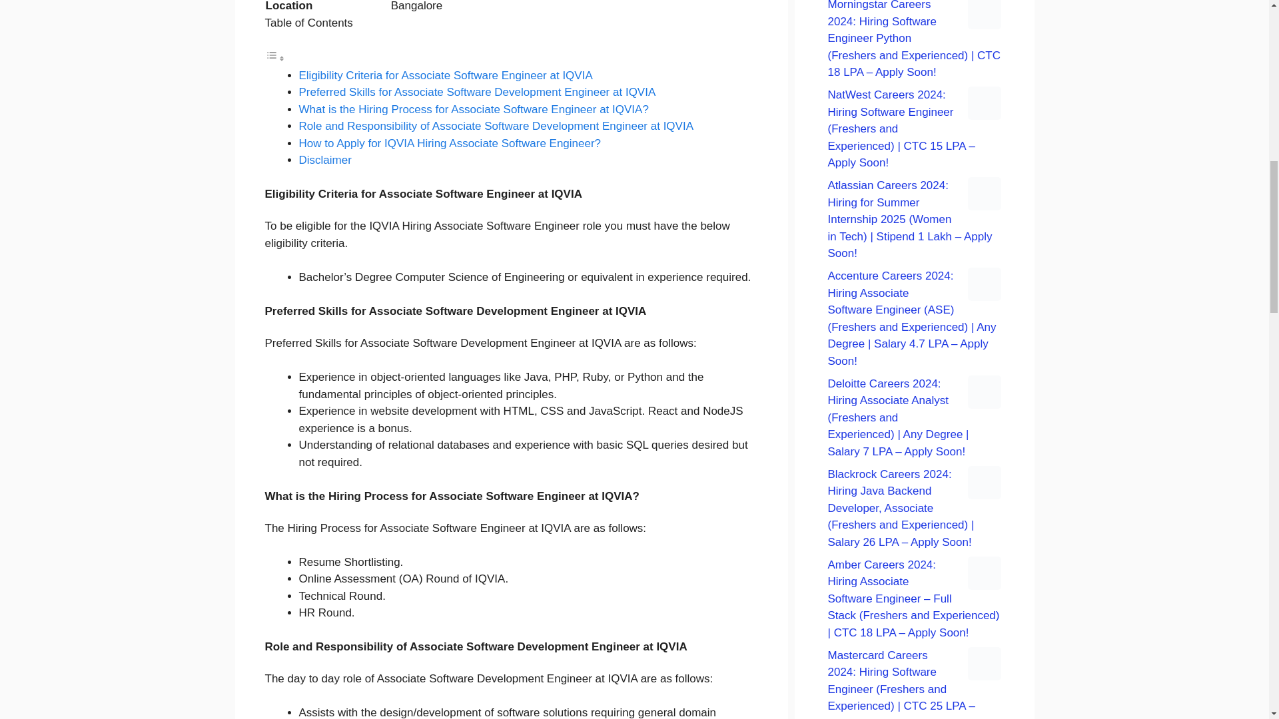  I want to click on Disclaimer, so click(324, 160).